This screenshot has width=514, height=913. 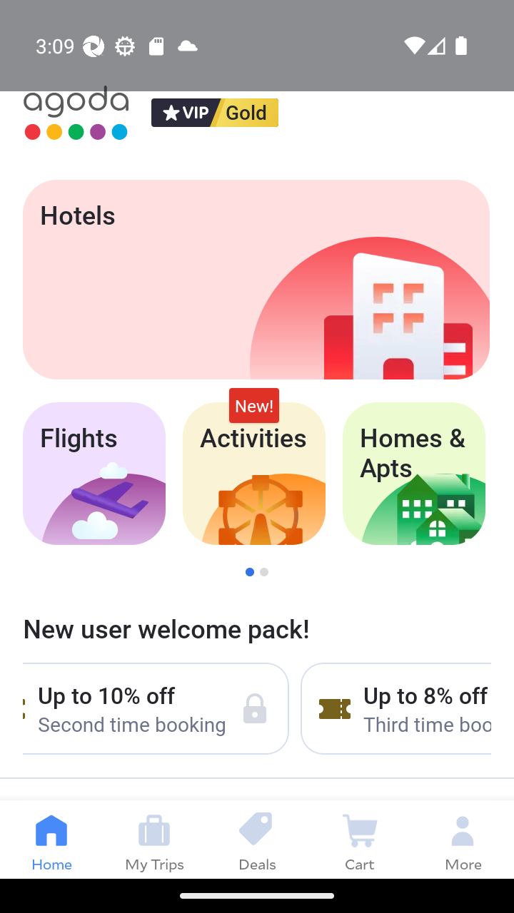 What do you see at coordinates (360, 839) in the screenshot?
I see `Cart` at bounding box center [360, 839].